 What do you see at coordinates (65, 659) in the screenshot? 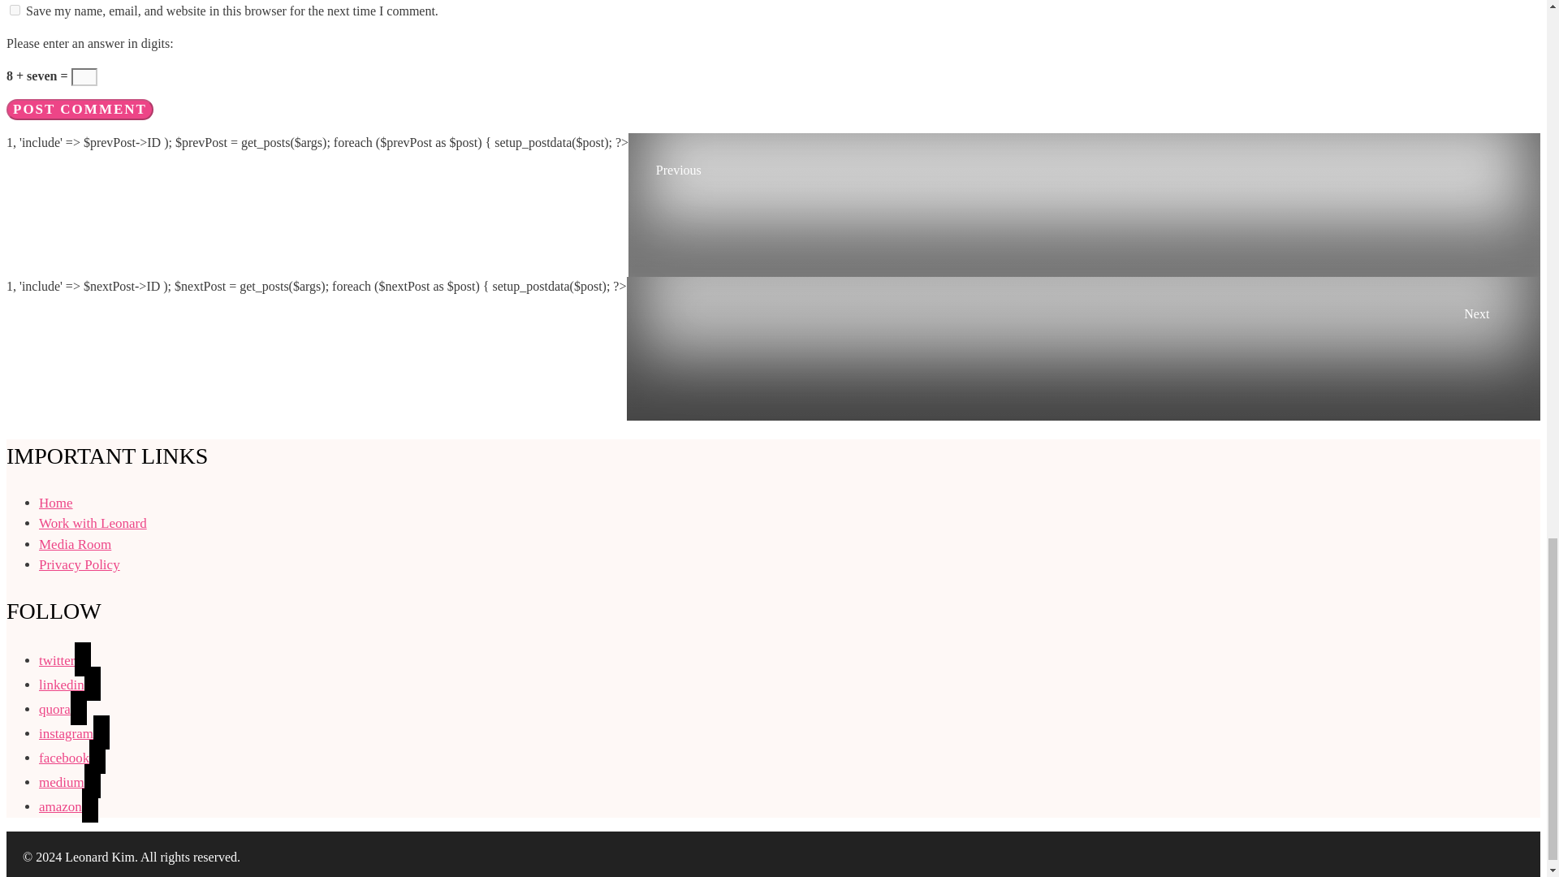
I see `Twitter` at bounding box center [65, 659].